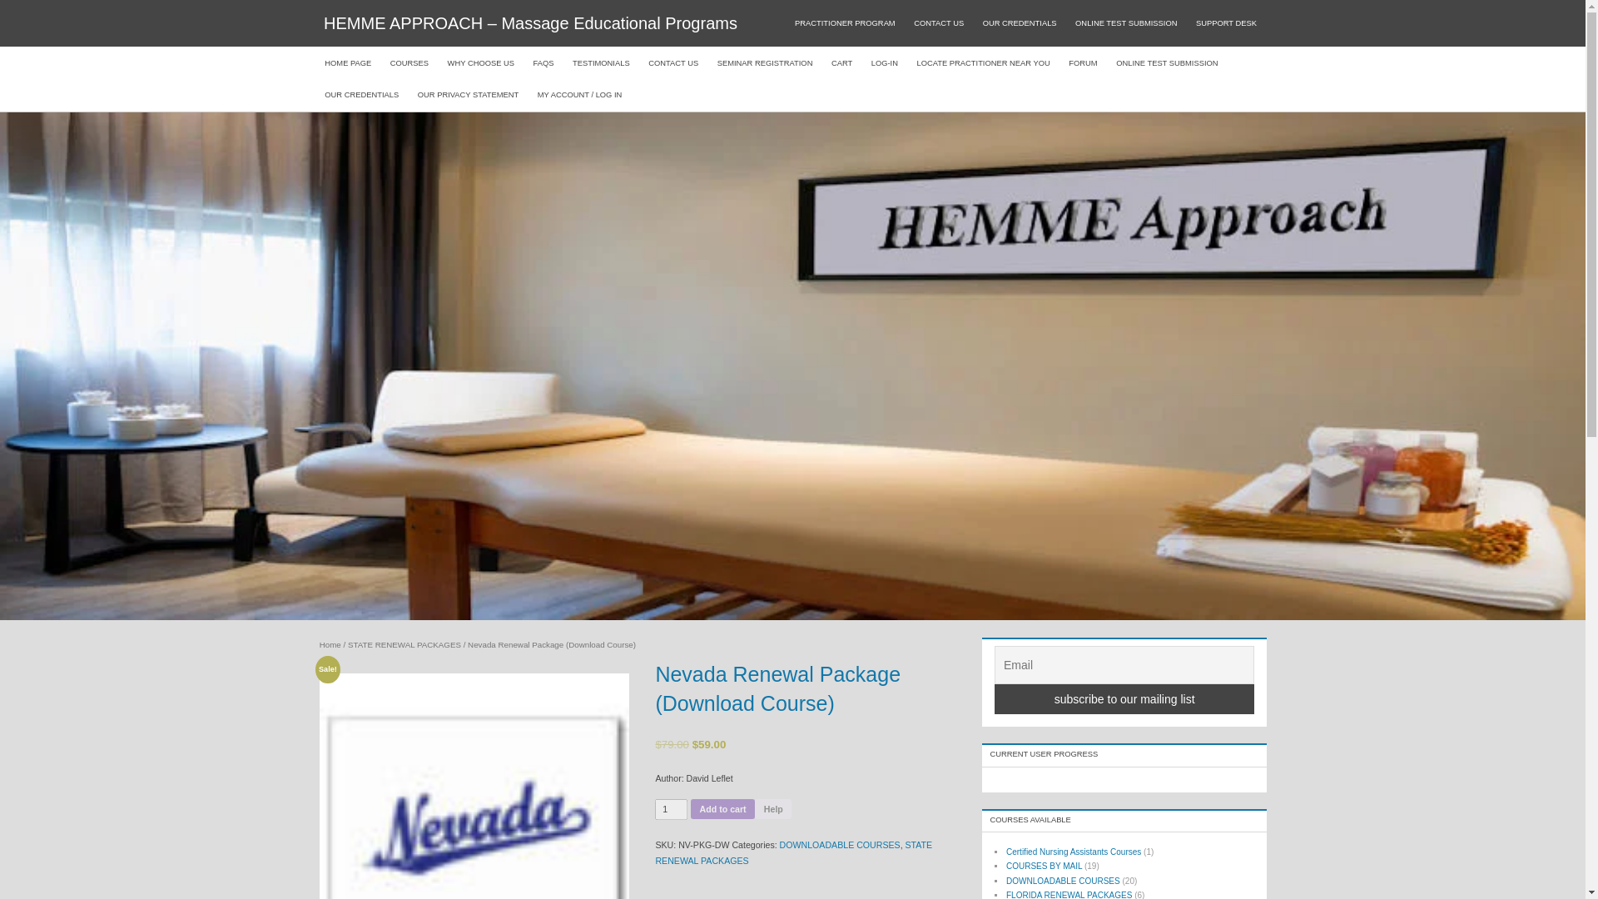 This screenshot has height=899, width=1598. Describe the element at coordinates (543, 63) in the screenshot. I see `FAQS` at that location.